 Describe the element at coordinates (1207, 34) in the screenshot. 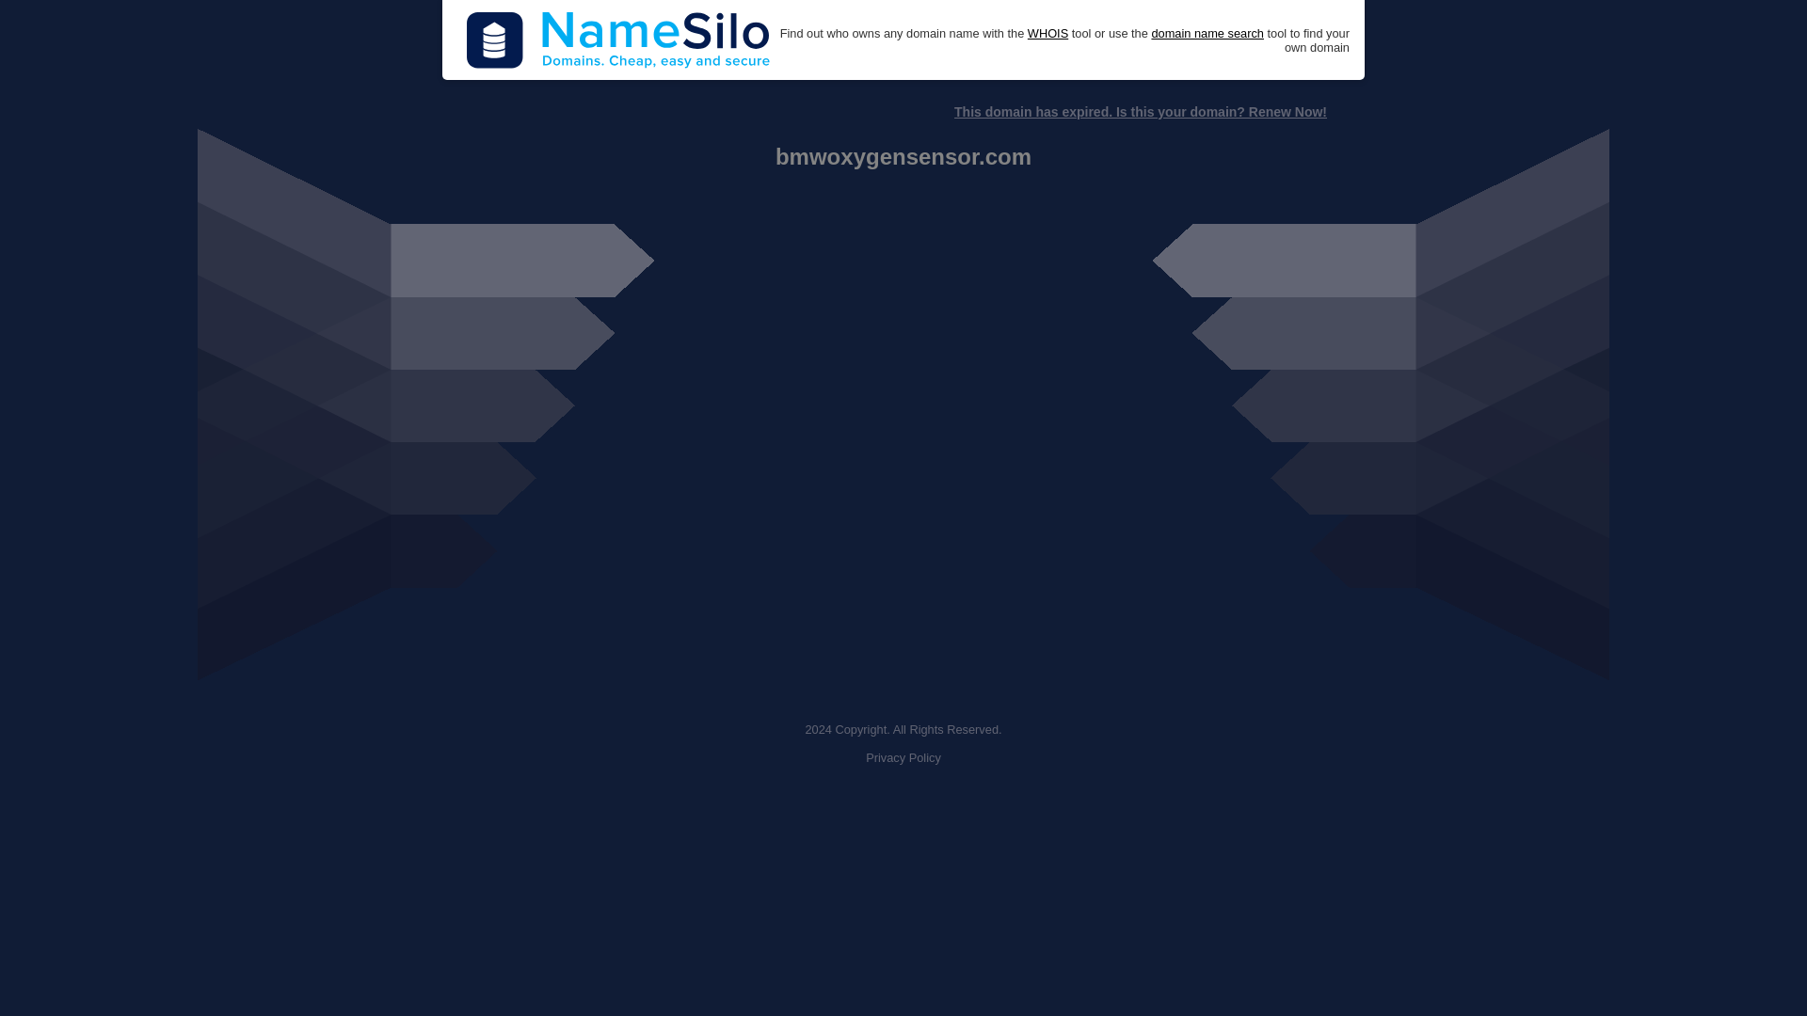

I see `domain name search` at that location.